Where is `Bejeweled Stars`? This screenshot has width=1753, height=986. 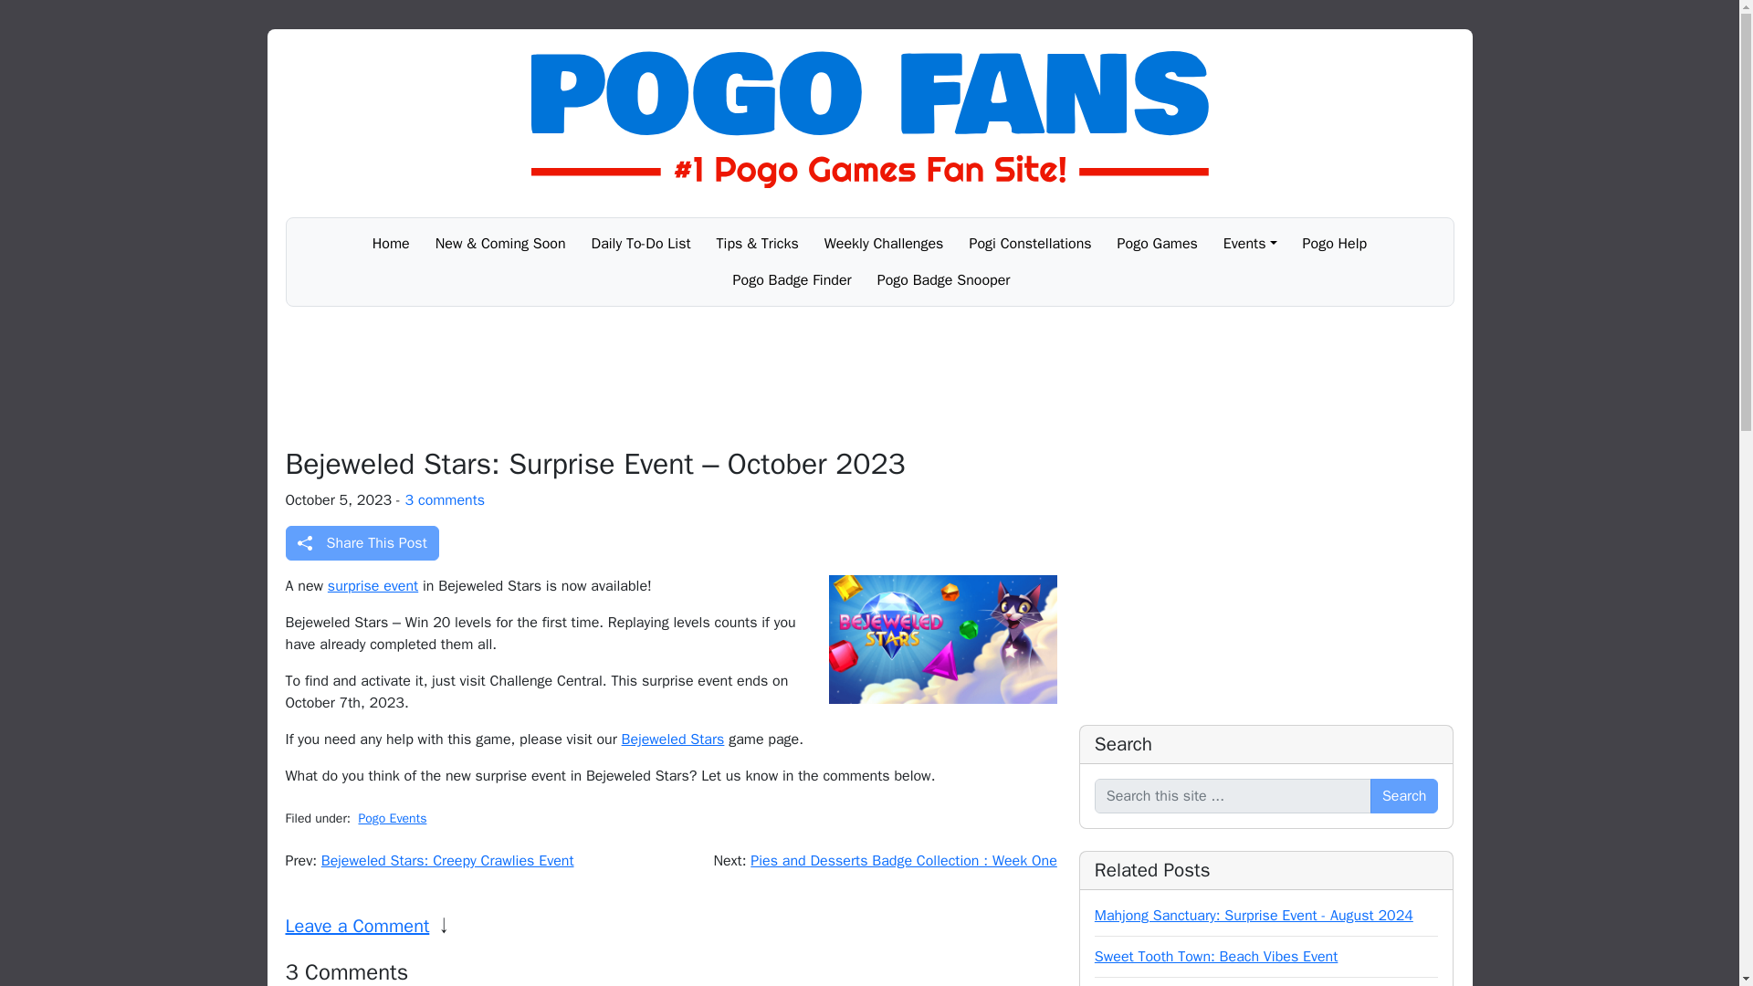 Bejeweled Stars is located at coordinates (674, 739).